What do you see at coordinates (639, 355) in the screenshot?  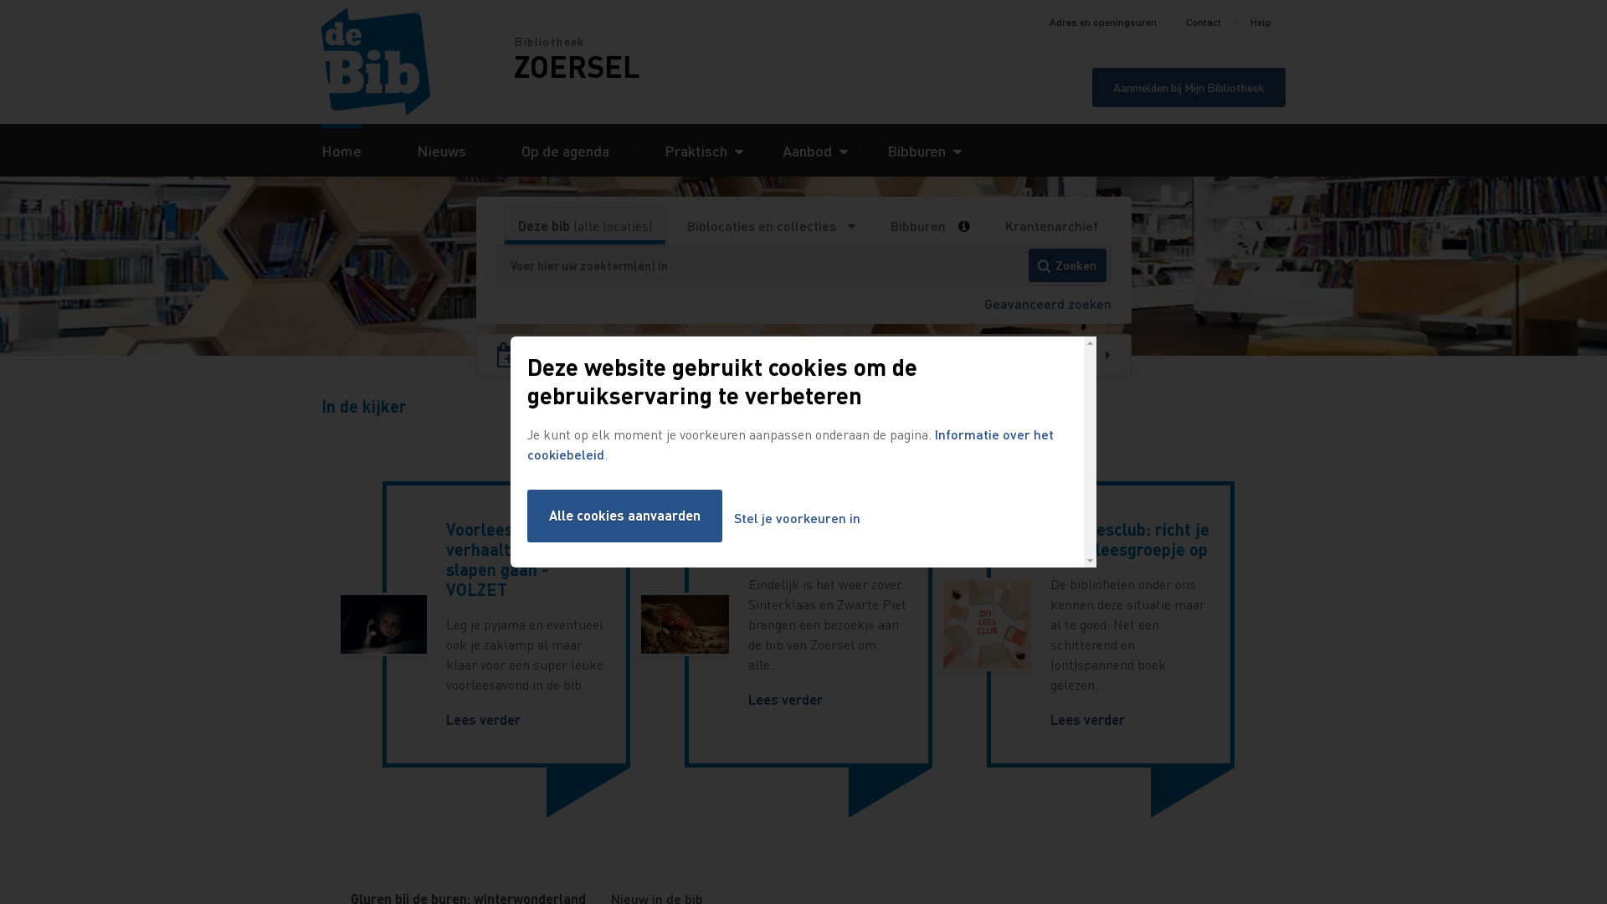 I see `Uitleentermijn verlengen` at bounding box center [639, 355].